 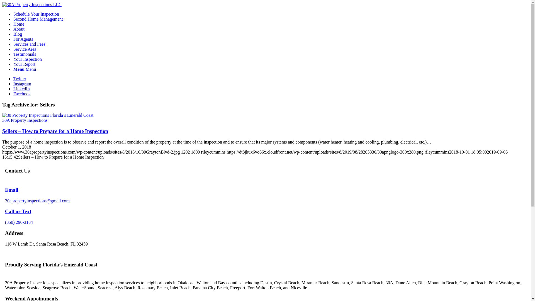 I want to click on Schedule Your Inspection, so click(x=36, y=14).